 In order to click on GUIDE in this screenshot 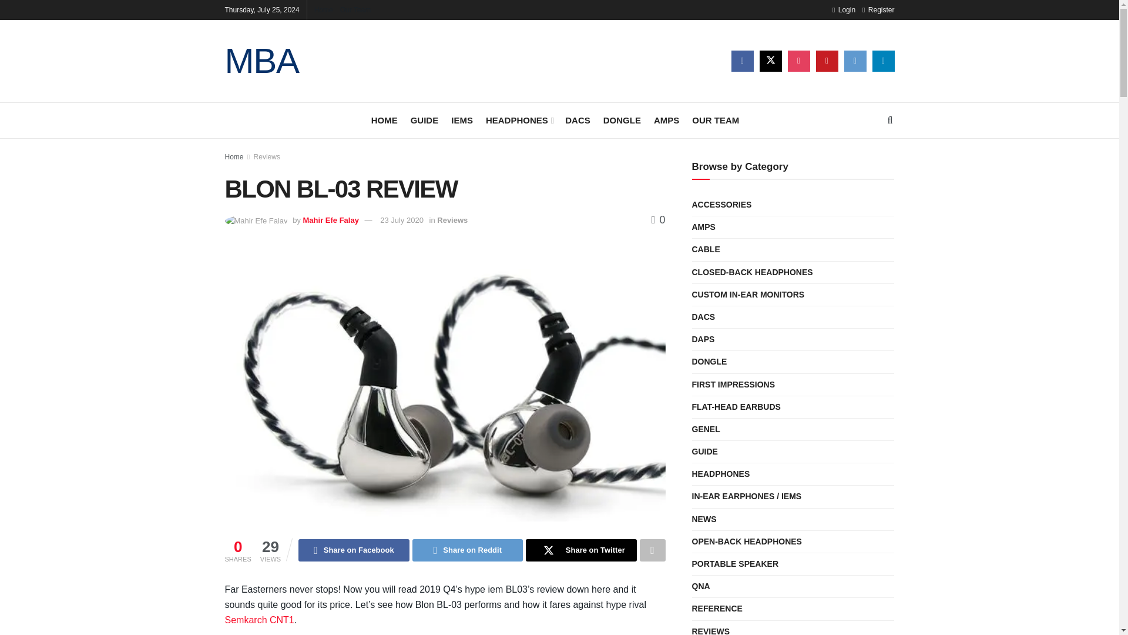, I will do `click(424, 120)`.